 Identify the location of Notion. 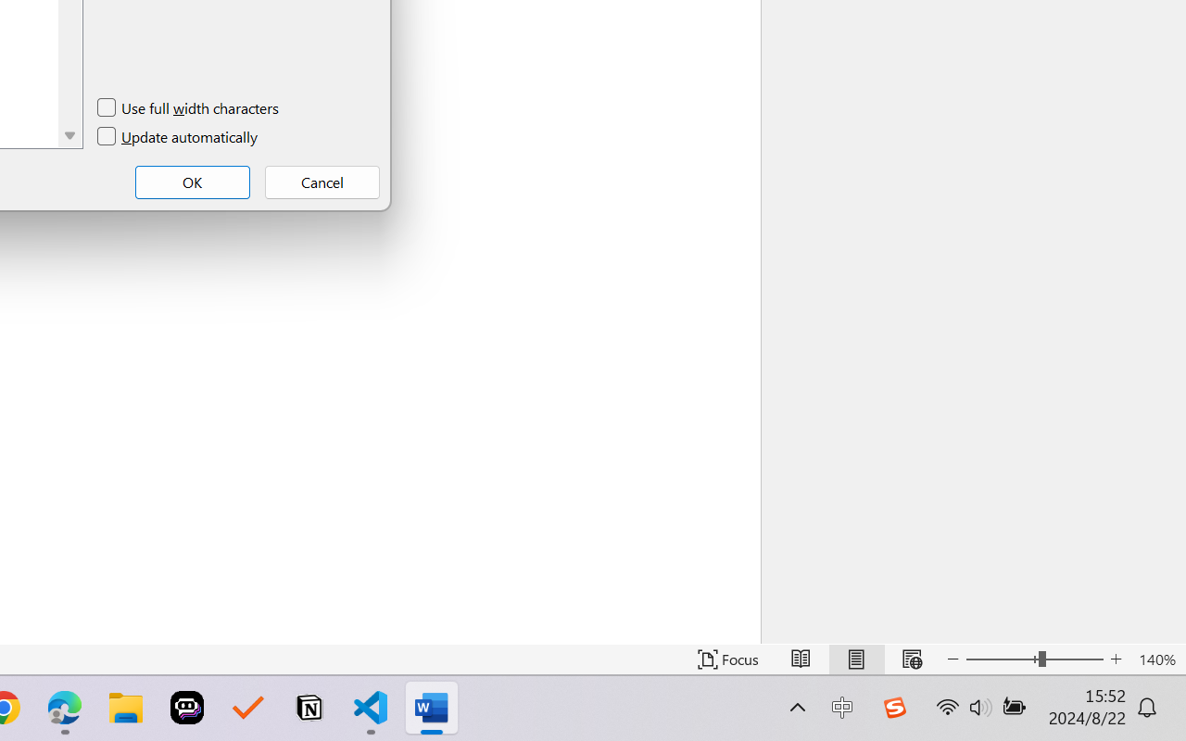
(309, 708).